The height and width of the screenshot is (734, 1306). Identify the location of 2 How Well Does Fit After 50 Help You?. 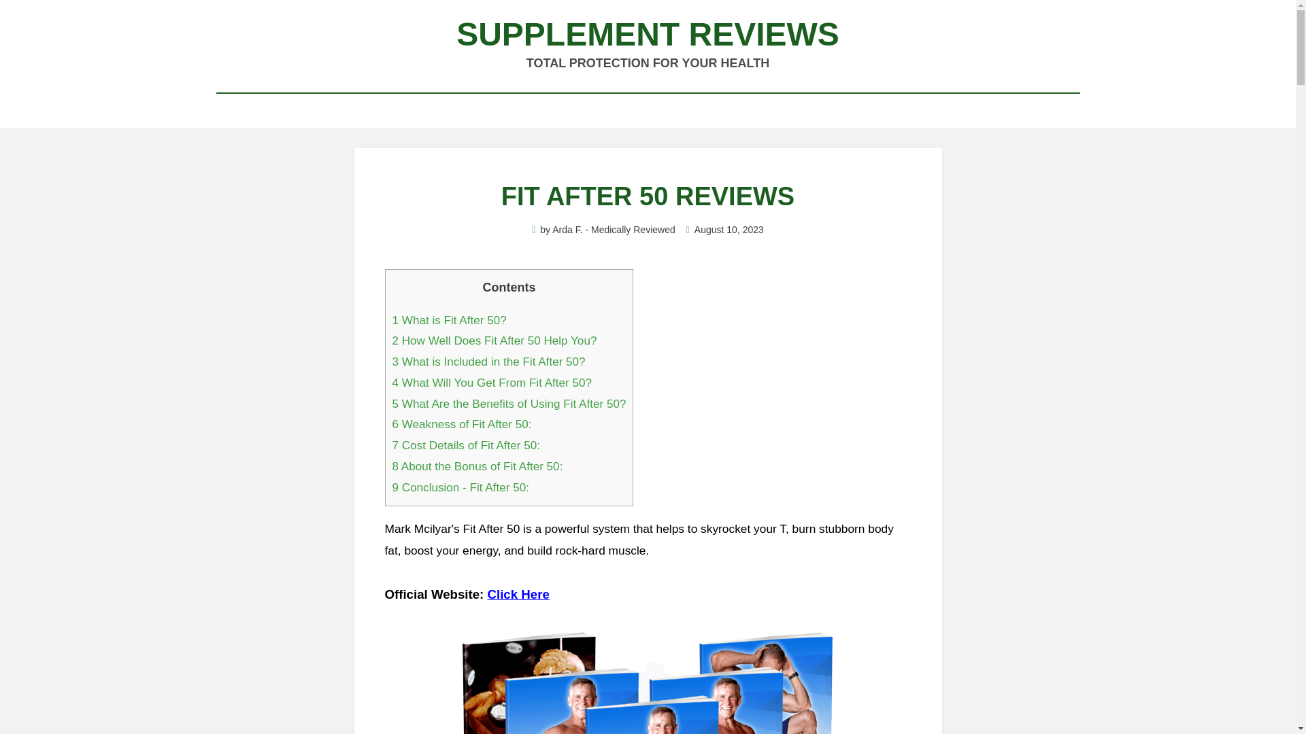
(494, 340).